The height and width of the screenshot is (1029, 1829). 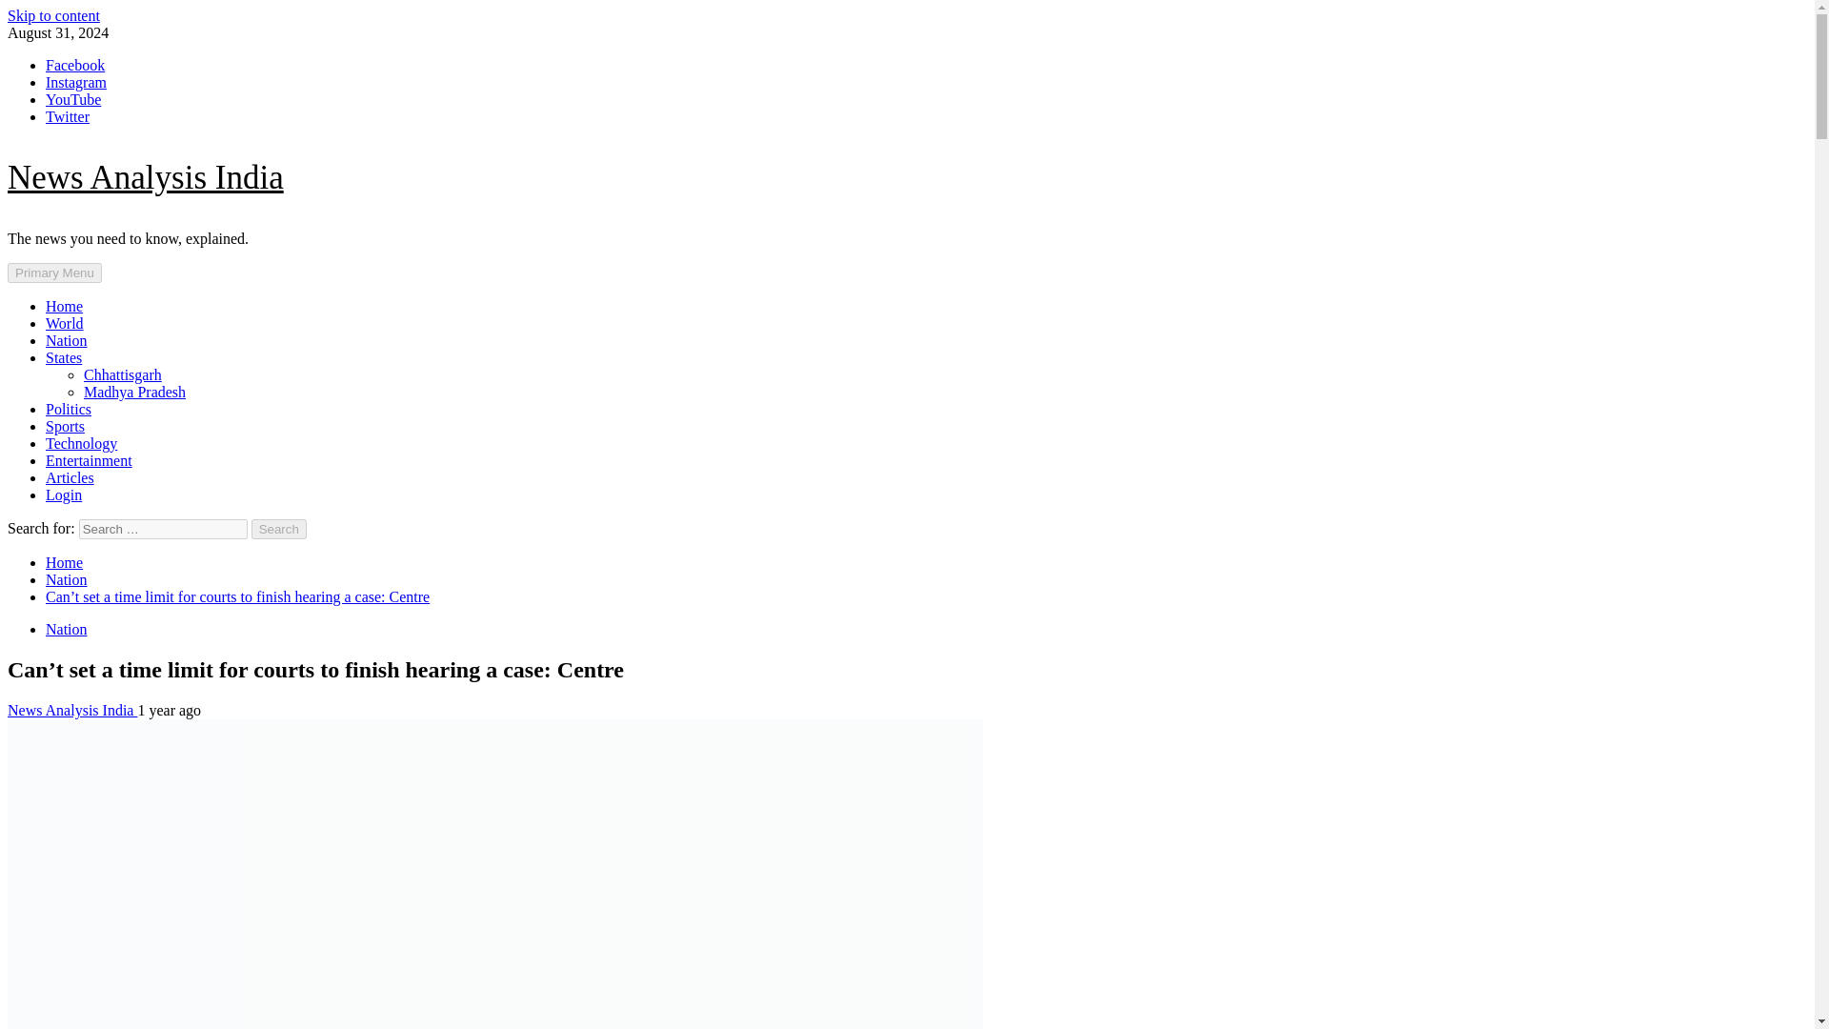 What do you see at coordinates (145, 177) in the screenshot?
I see `News Analysis India` at bounding box center [145, 177].